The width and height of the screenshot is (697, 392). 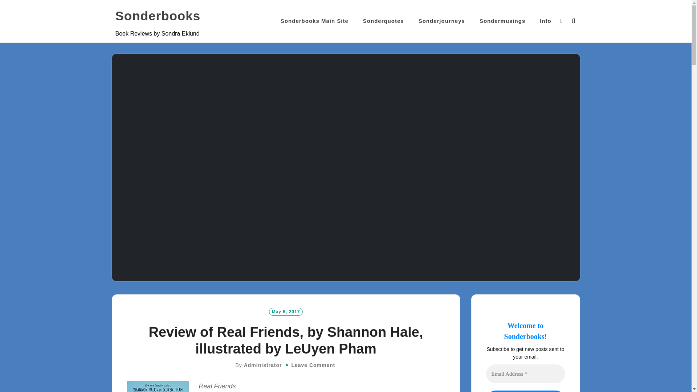 What do you see at coordinates (441, 21) in the screenshot?
I see `Sonderjourneys` at bounding box center [441, 21].